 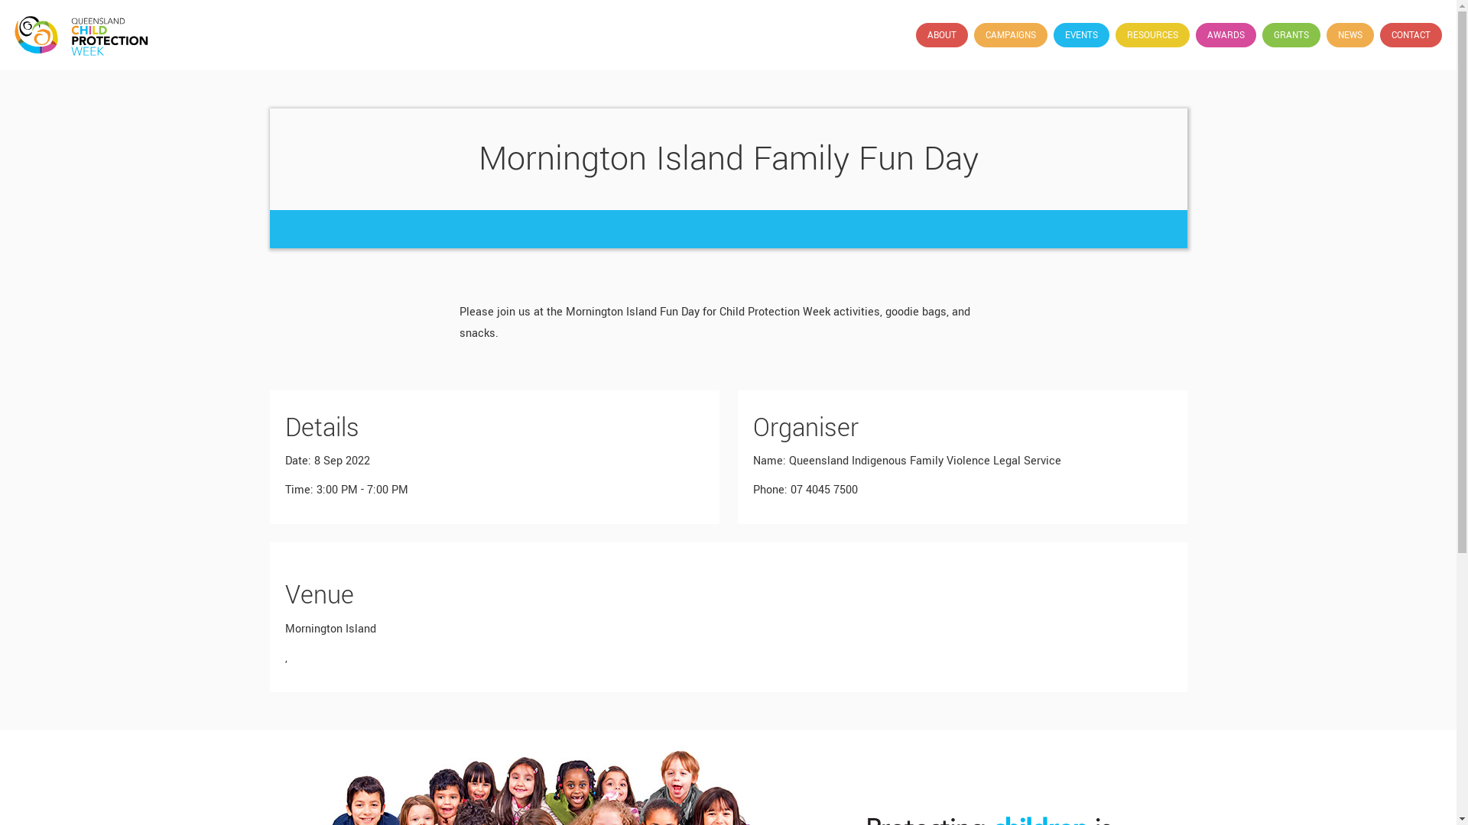 I want to click on RESOURCES, so click(x=1153, y=35).